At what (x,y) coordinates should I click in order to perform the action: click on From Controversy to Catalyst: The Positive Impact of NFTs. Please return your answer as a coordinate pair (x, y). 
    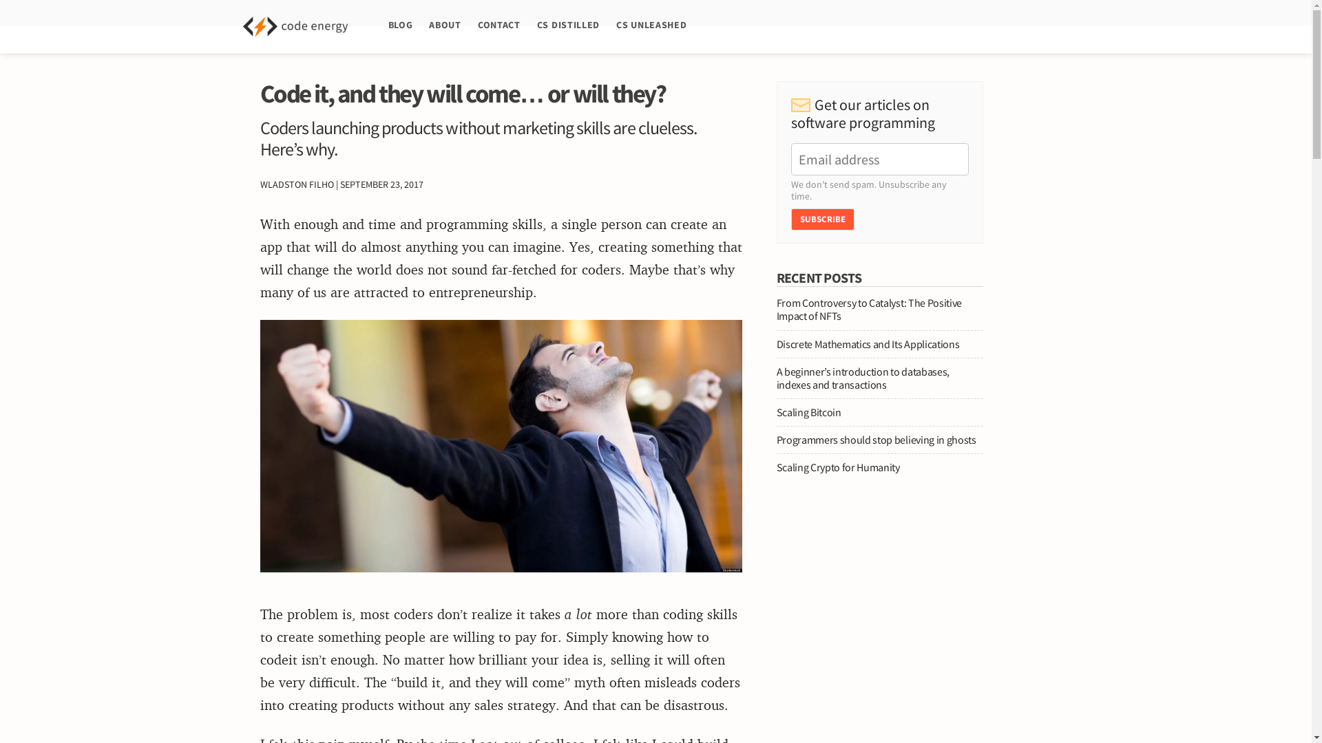
    Looking at the image, I should click on (869, 308).